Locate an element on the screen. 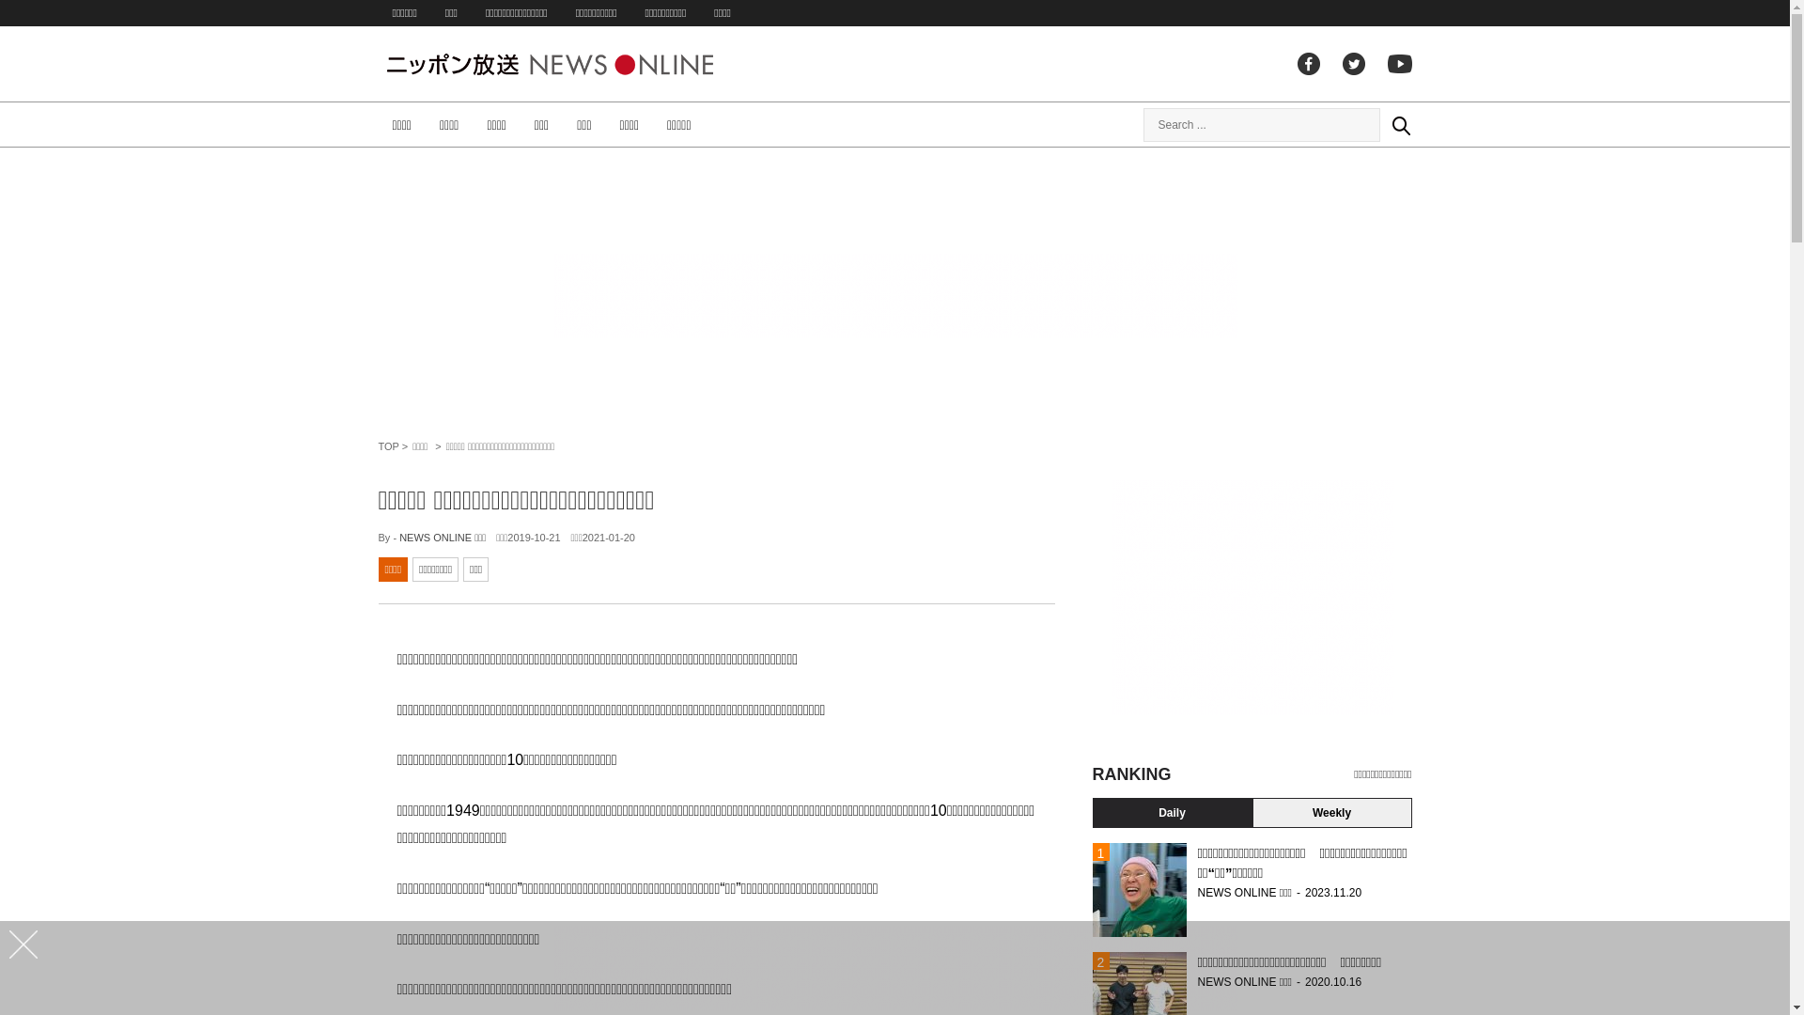  Weekly is located at coordinates (1331, 813).